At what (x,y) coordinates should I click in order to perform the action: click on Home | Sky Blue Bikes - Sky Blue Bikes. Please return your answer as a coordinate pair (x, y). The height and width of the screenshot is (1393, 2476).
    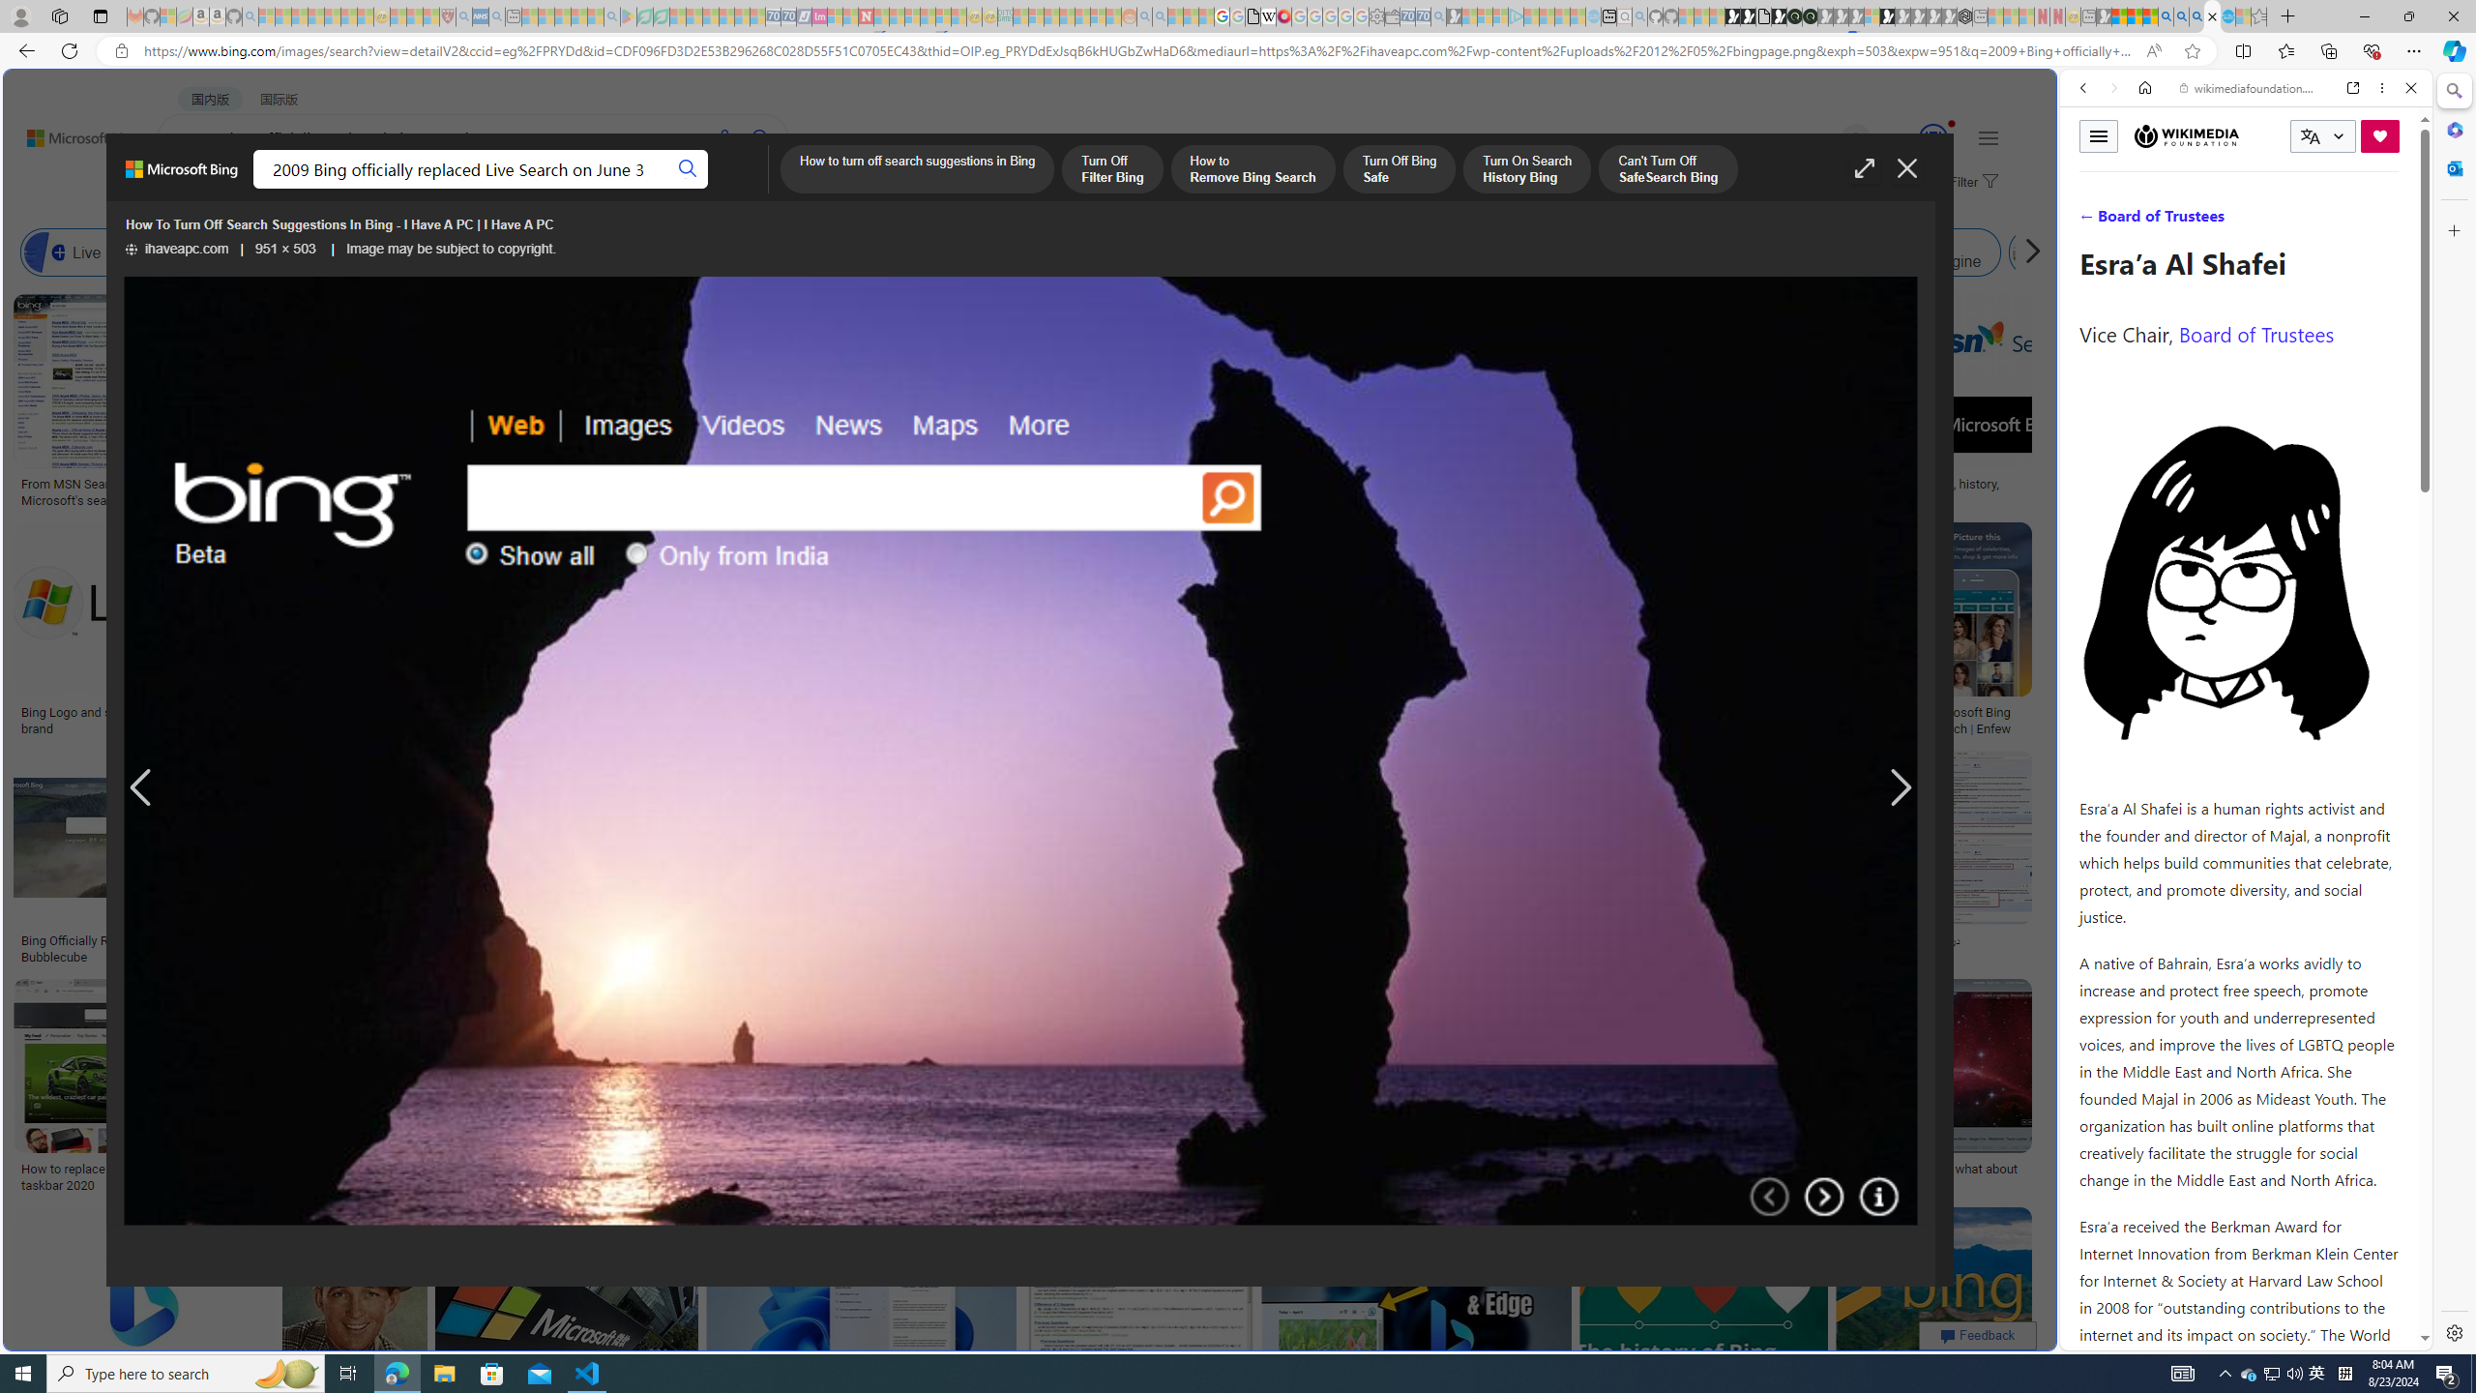
    Looking at the image, I should click on (1901, 412).